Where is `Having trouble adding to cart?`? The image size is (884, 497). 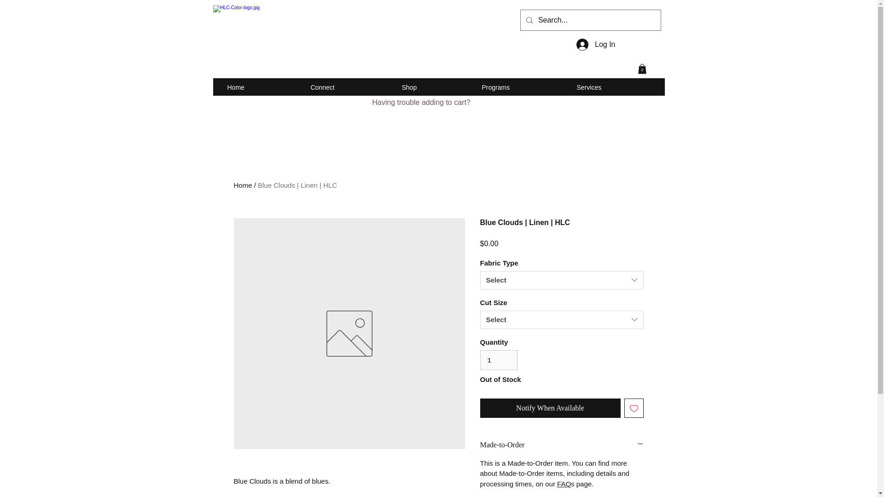
Having trouble adding to cart? is located at coordinates (421, 101).